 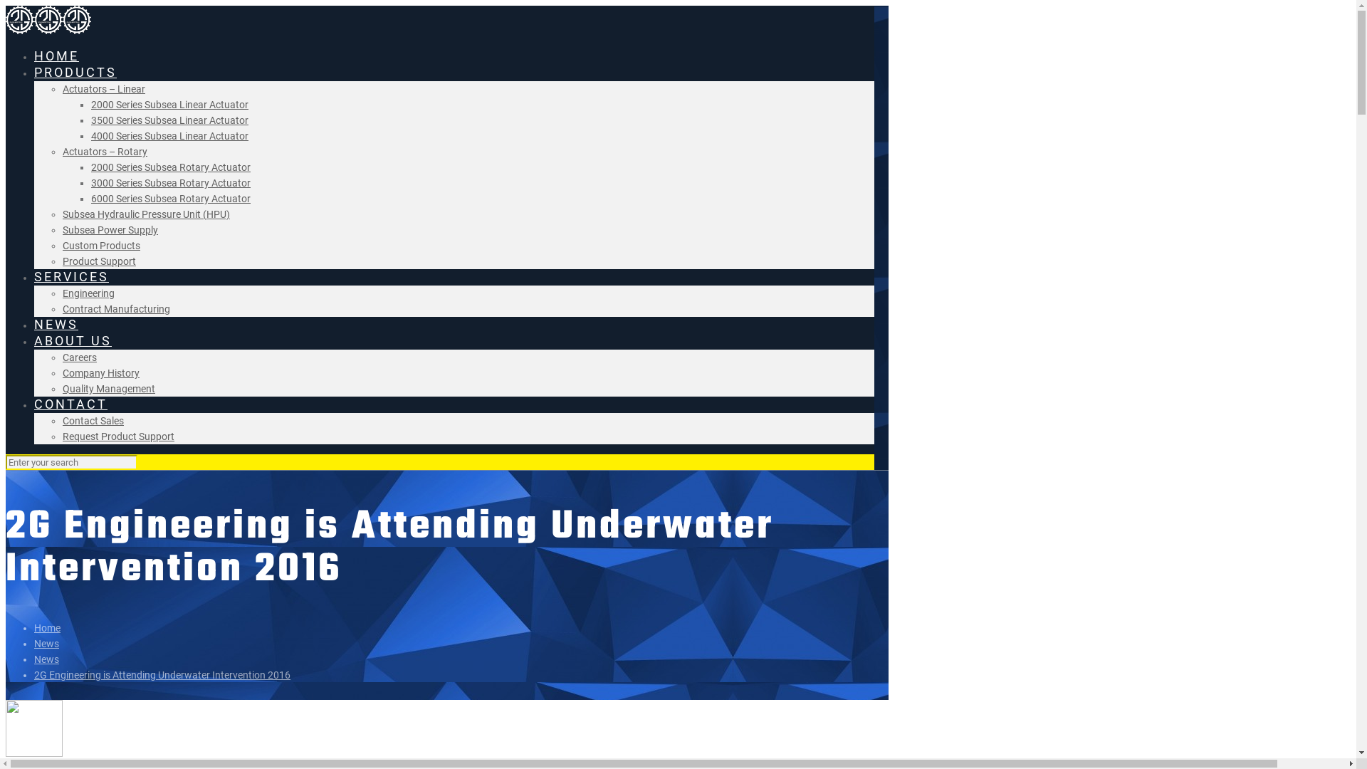 What do you see at coordinates (171, 183) in the screenshot?
I see `3000 Series Subsea Rotary Actuator` at bounding box center [171, 183].